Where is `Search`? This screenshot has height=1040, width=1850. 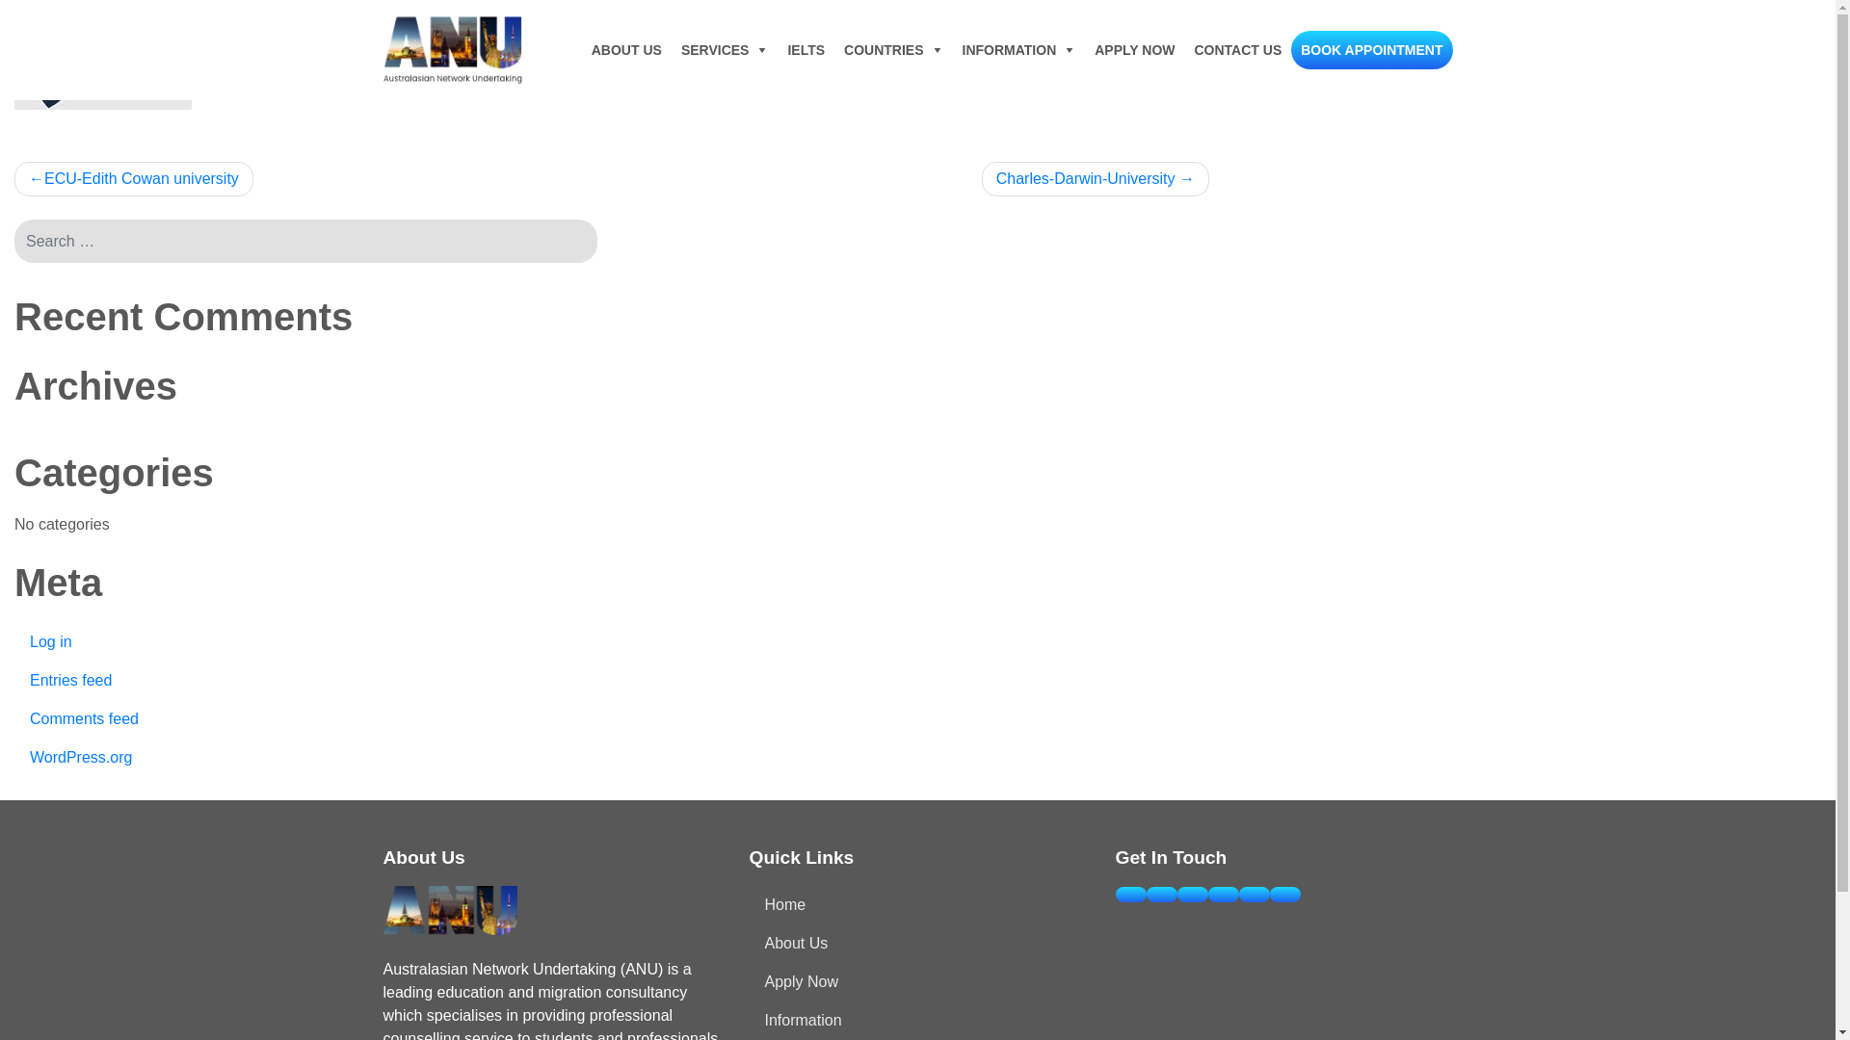
Search is located at coordinates (96, 17).